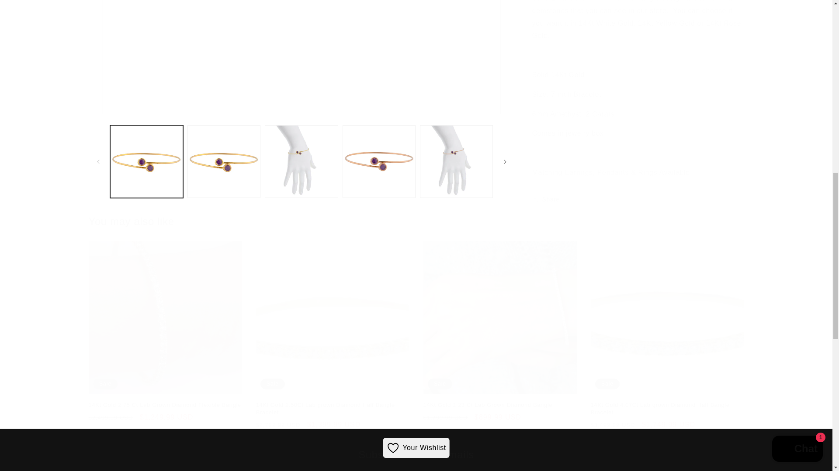 Image resolution: width=839 pixels, height=471 pixels. Describe the element at coordinates (416, 454) in the screenshot. I see `Subscribe to our emails` at that location.